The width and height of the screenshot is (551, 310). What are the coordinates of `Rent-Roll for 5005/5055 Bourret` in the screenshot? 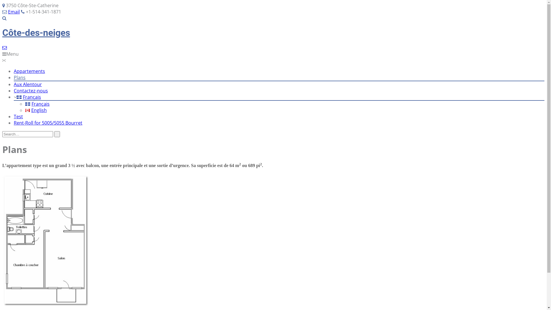 It's located at (48, 123).